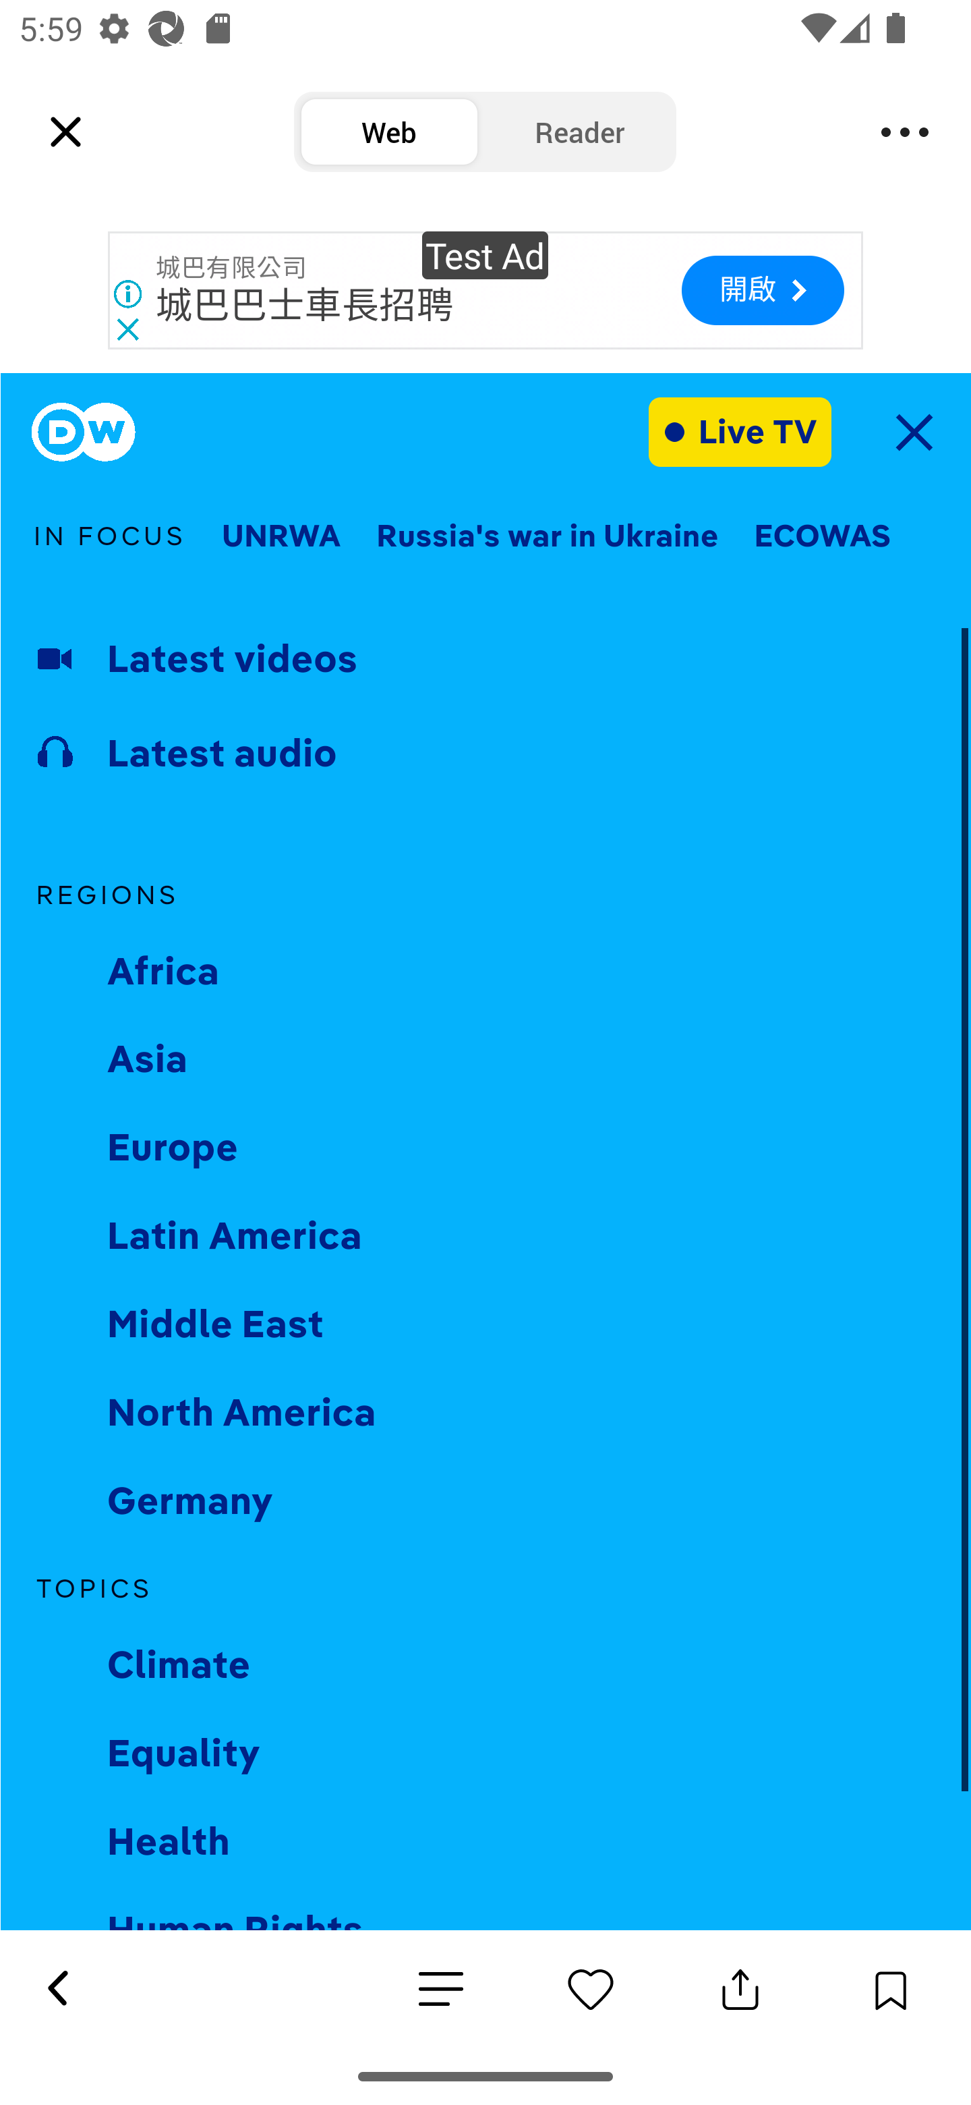  What do you see at coordinates (913, 432) in the screenshot?
I see `Close main navigation` at bounding box center [913, 432].